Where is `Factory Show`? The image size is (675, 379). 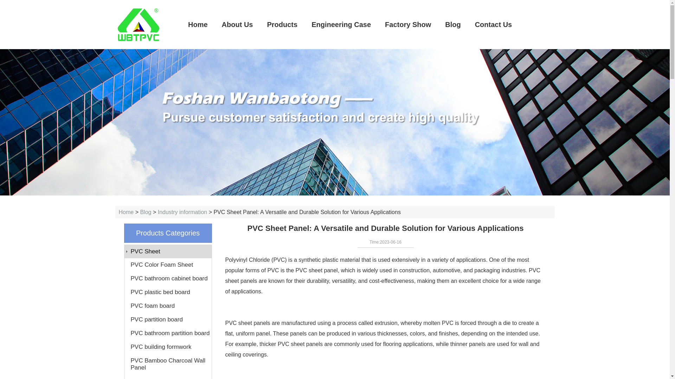 Factory Show is located at coordinates (408, 25).